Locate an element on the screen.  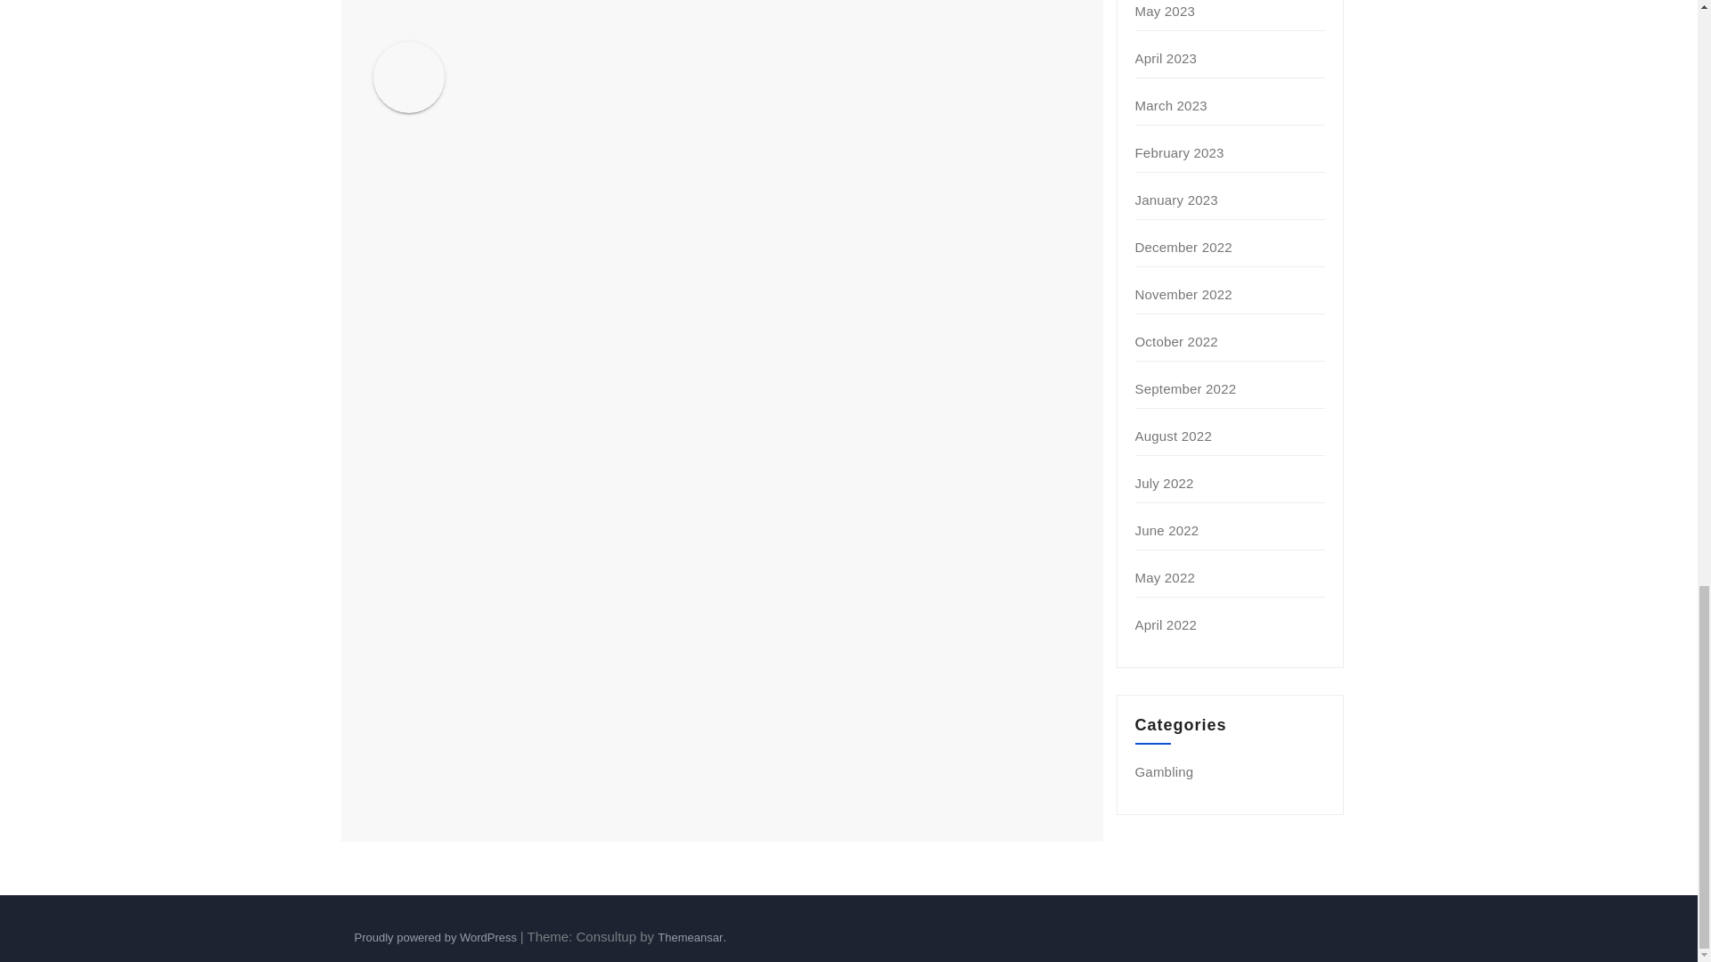
May 2023 is located at coordinates (1165, 11).